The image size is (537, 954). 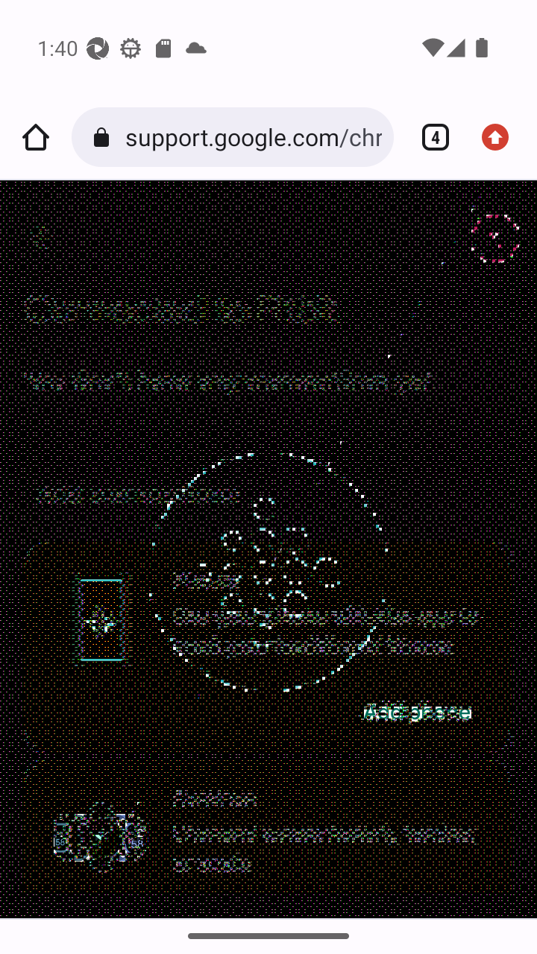 I want to click on Switch or close tabs, so click(x=430, y=137).